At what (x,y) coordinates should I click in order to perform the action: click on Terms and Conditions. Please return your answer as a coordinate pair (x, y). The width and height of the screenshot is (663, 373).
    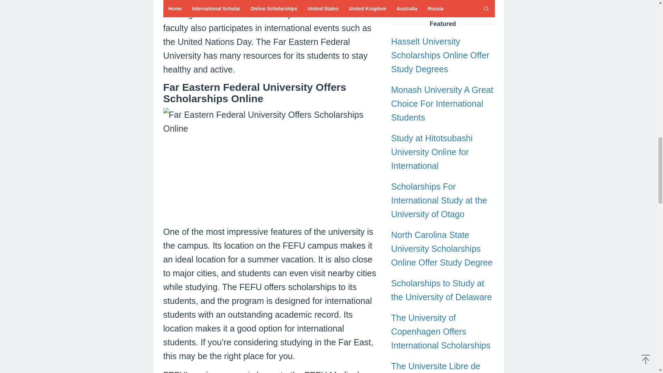
    Looking at the image, I should click on (433, 232).